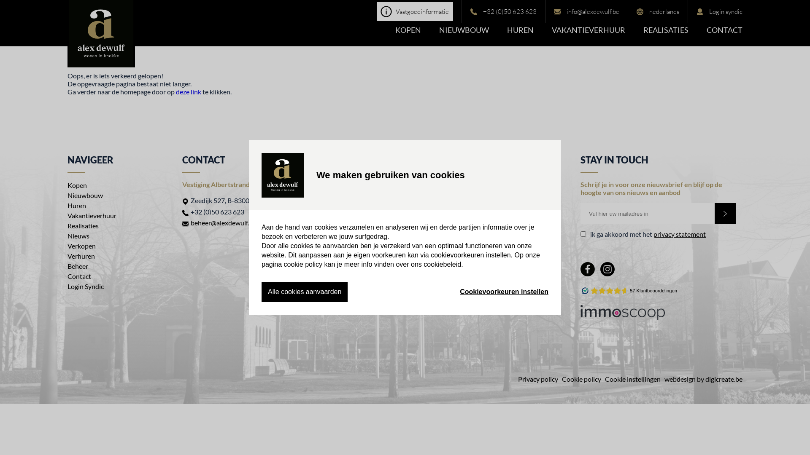 The image size is (810, 455). I want to click on Cookie instellingen, so click(633, 379).